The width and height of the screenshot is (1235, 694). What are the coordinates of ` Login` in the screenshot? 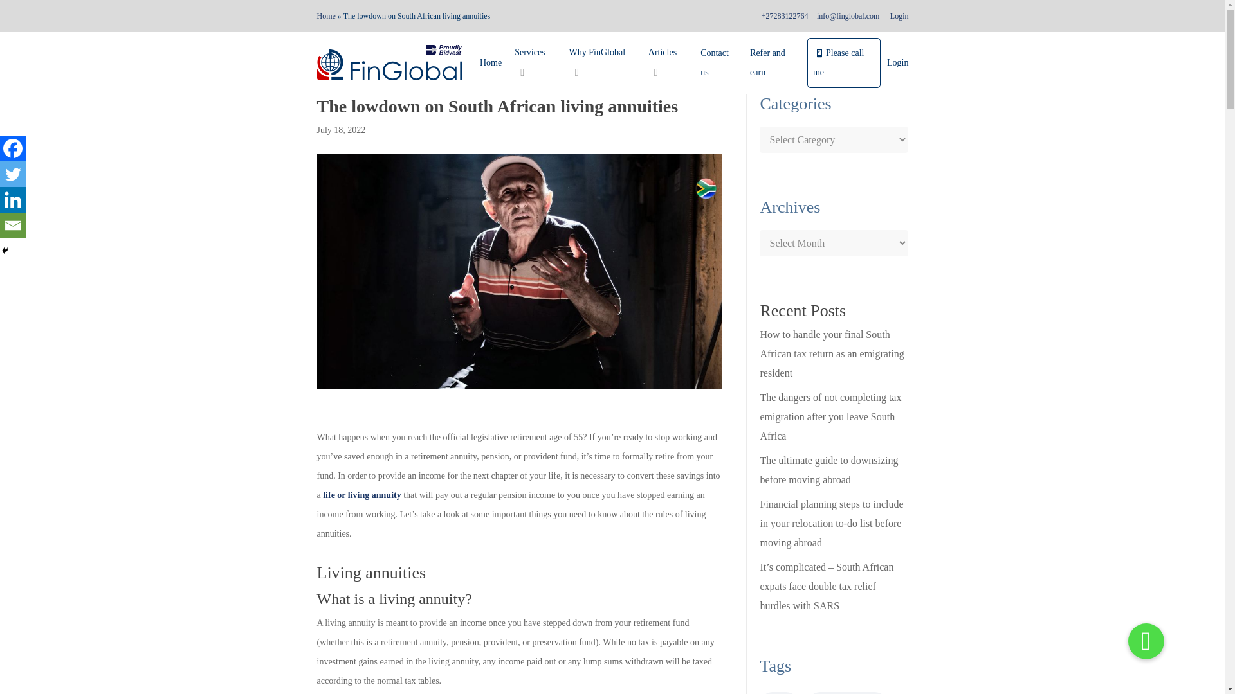 It's located at (898, 16).